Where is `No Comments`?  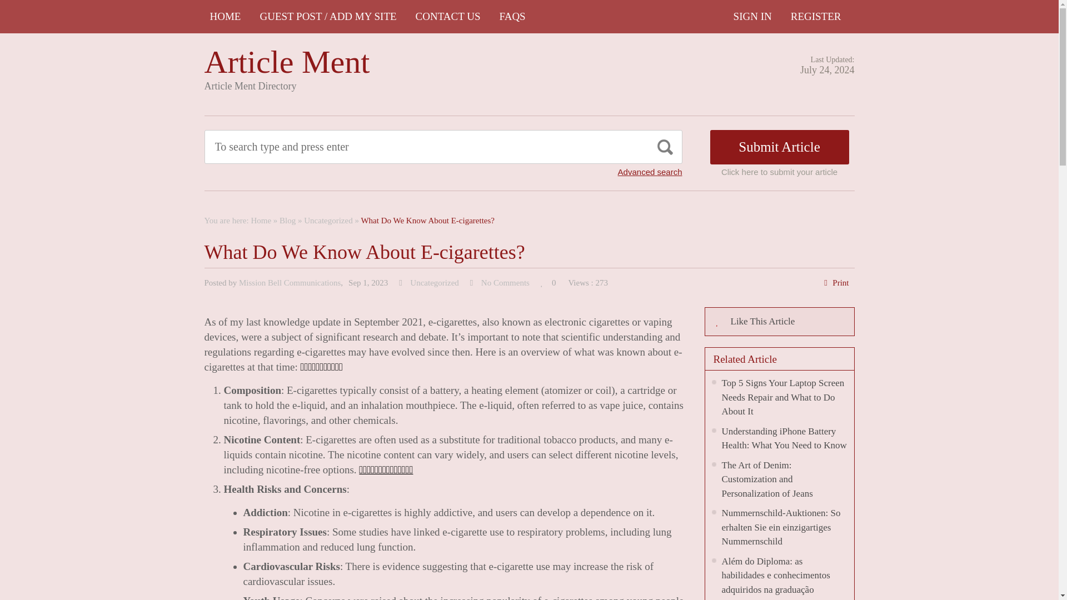
No Comments is located at coordinates (505, 283).